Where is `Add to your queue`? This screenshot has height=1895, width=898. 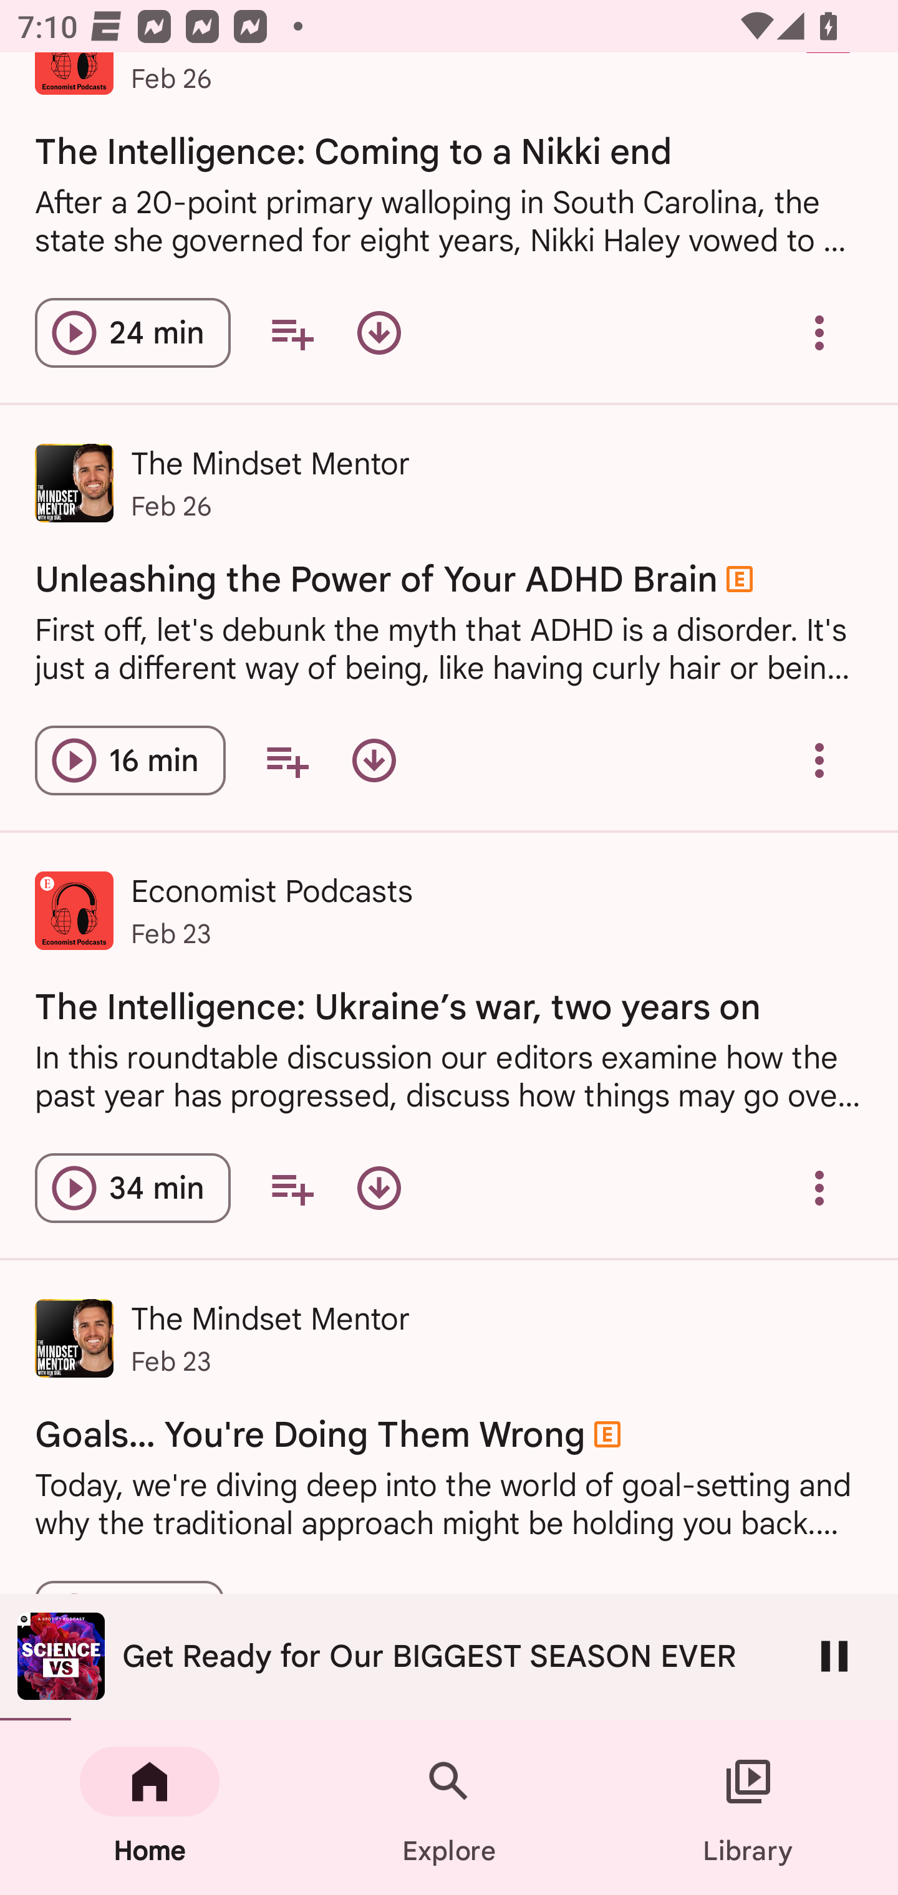
Add to your queue is located at coordinates (292, 332).